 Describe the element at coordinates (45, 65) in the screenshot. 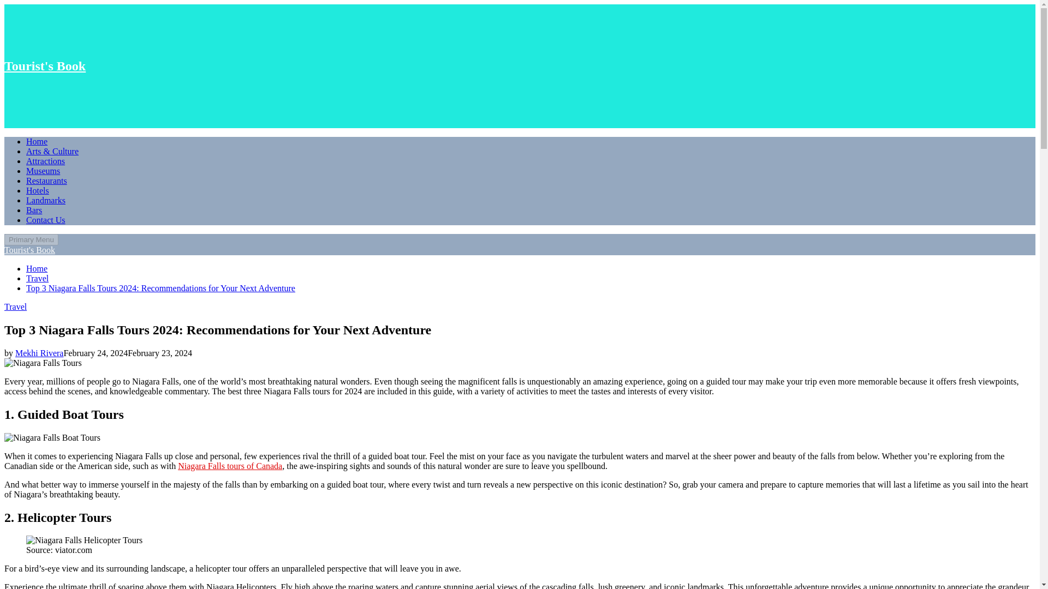

I see `Tourist's Book` at that location.